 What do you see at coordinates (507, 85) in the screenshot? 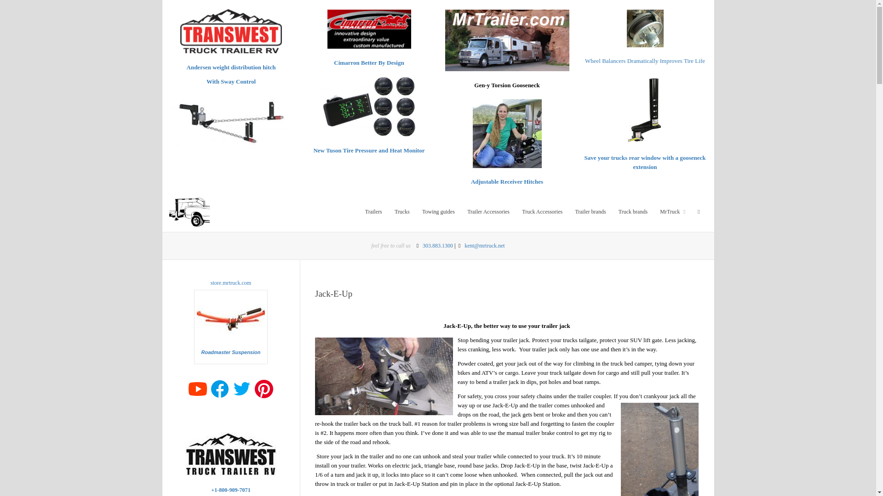
I see `Gen-y Torsion Gooseneck` at bounding box center [507, 85].